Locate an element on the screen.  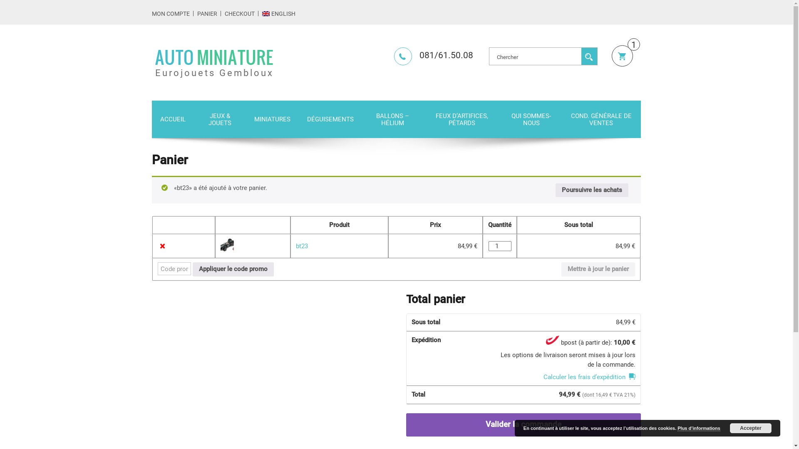
Poursuivre les achats is located at coordinates (592, 190).